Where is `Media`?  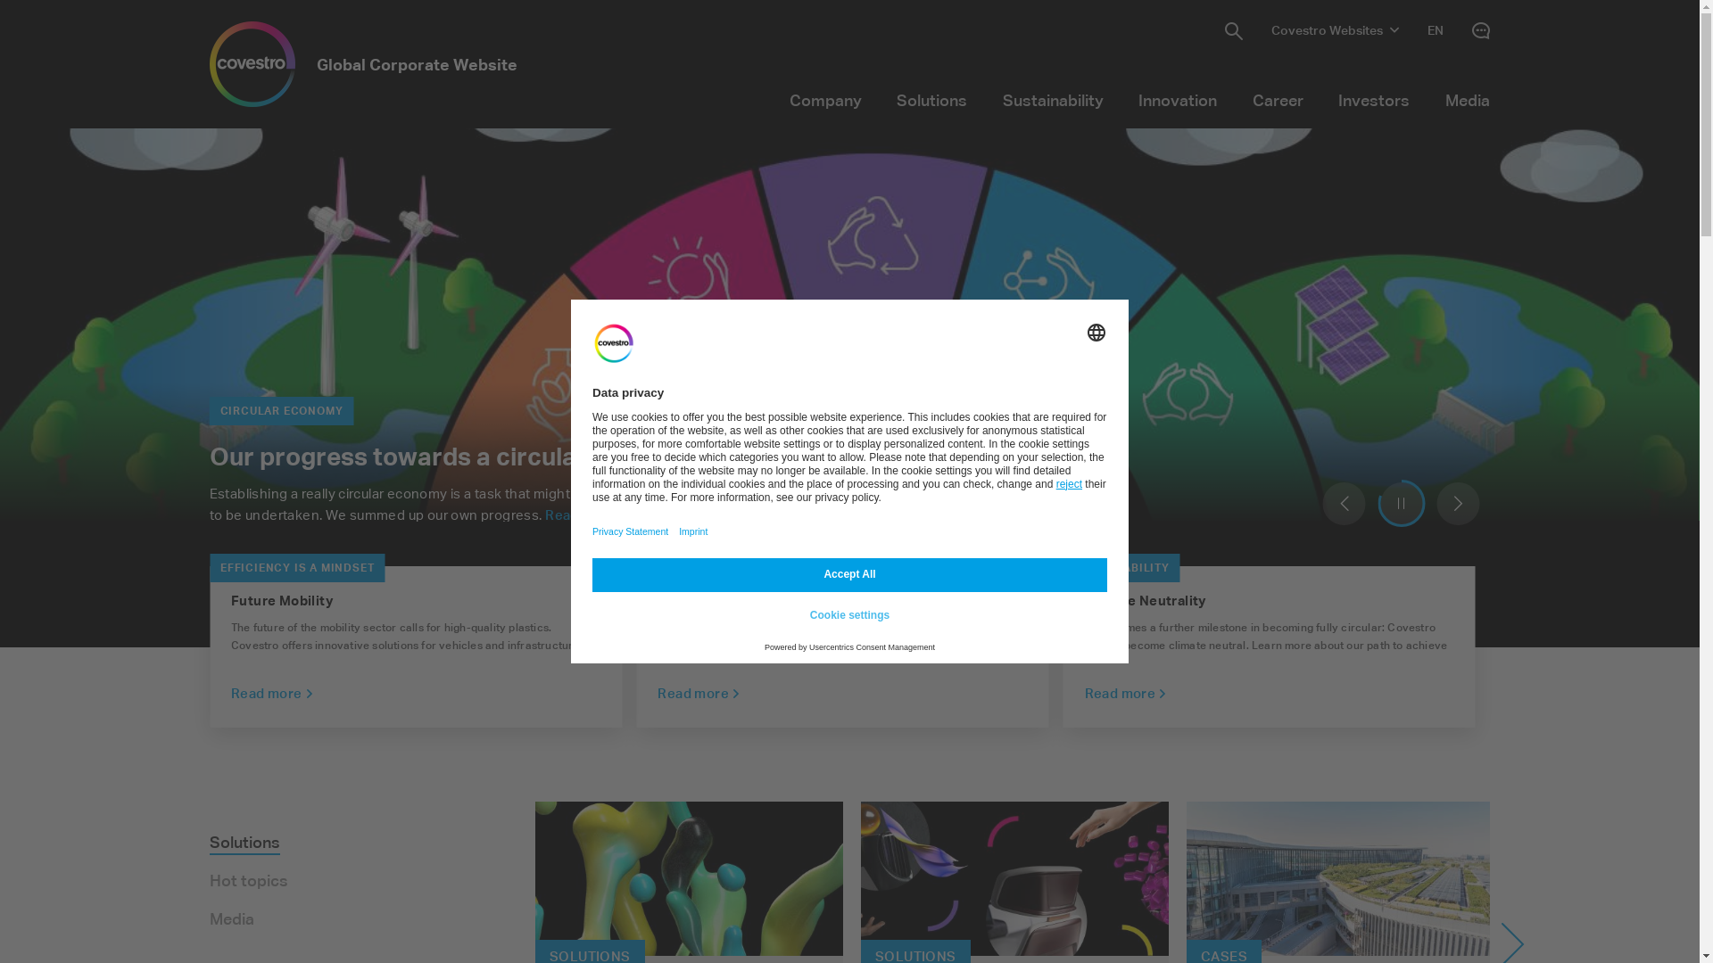 Media is located at coordinates (232, 920).